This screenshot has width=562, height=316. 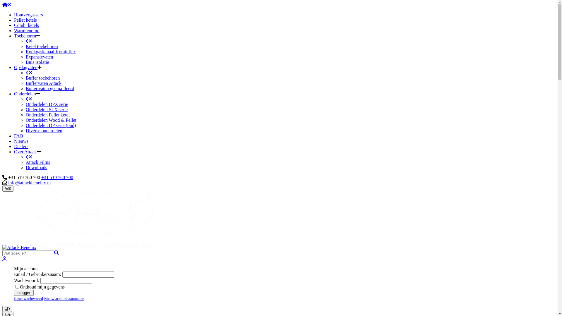 What do you see at coordinates (25, 152) in the screenshot?
I see `Over Attack` at bounding box center [25, 152].